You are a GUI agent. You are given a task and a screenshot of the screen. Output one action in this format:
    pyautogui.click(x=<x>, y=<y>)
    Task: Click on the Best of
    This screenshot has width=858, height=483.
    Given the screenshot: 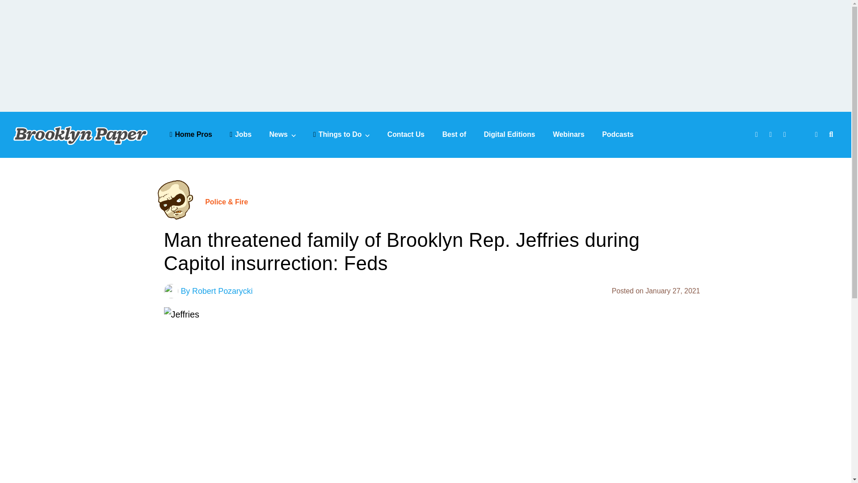 What is the action you would take?
    pyautogui.click(x=454, y=134)
    